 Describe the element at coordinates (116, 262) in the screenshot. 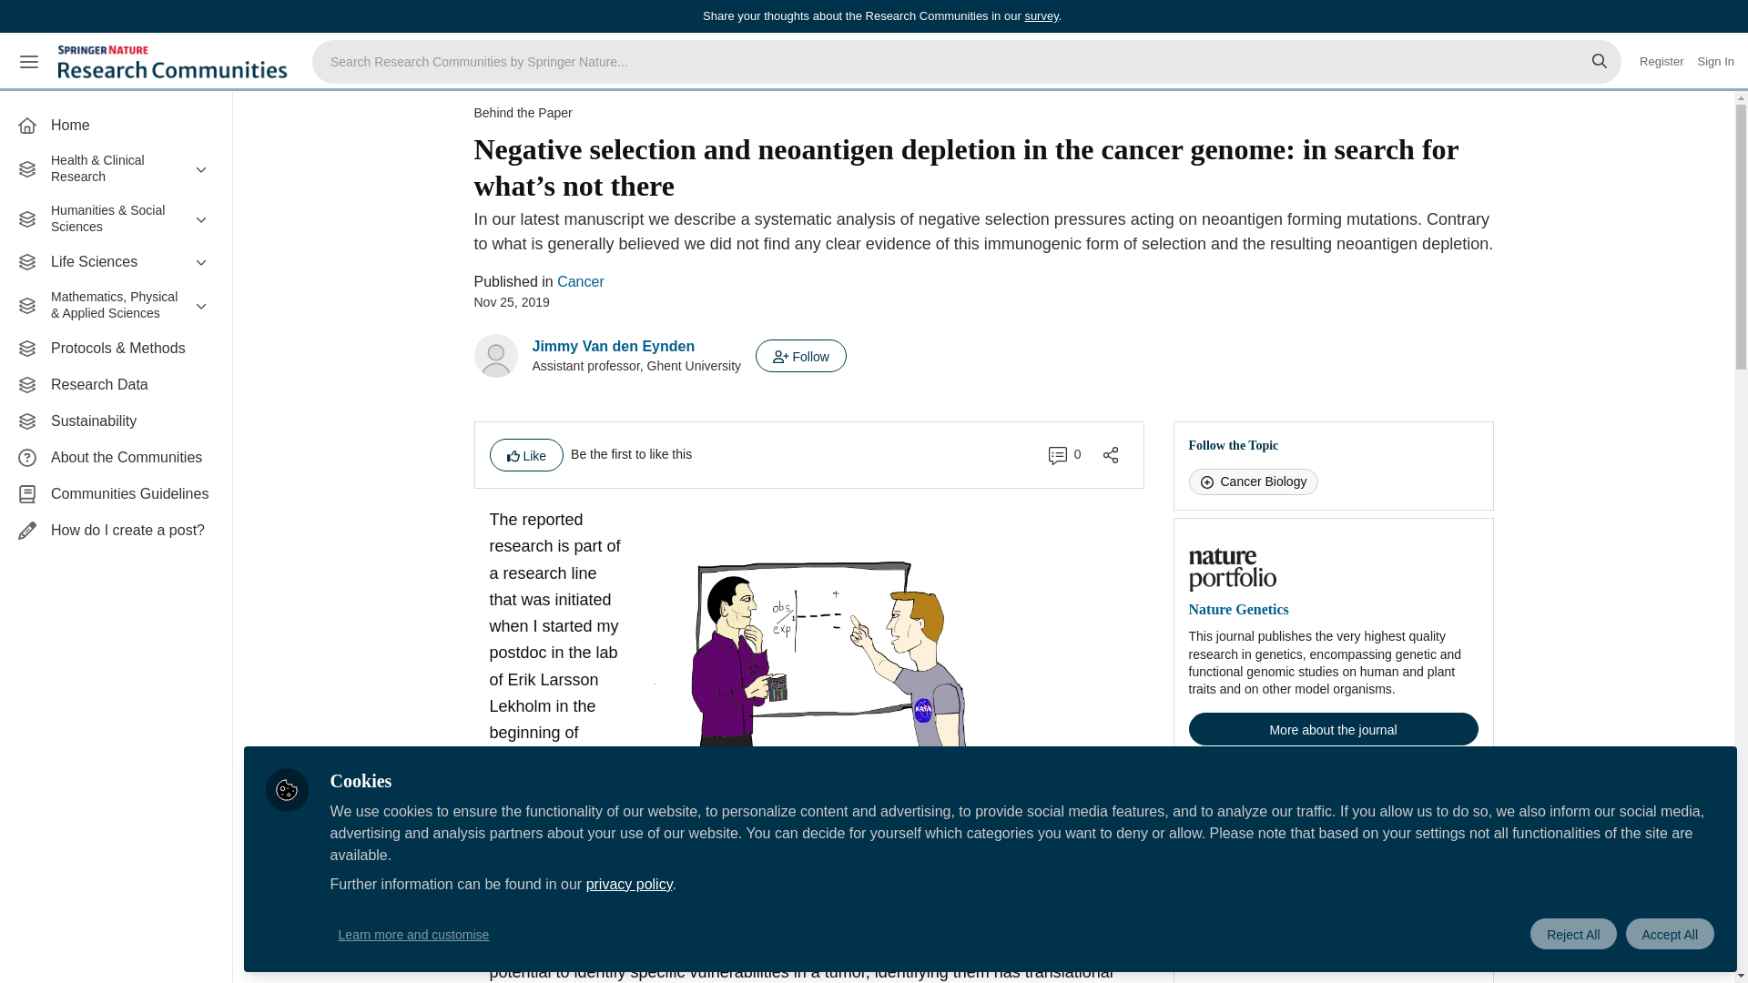

I see `Life Sciences` at that location.